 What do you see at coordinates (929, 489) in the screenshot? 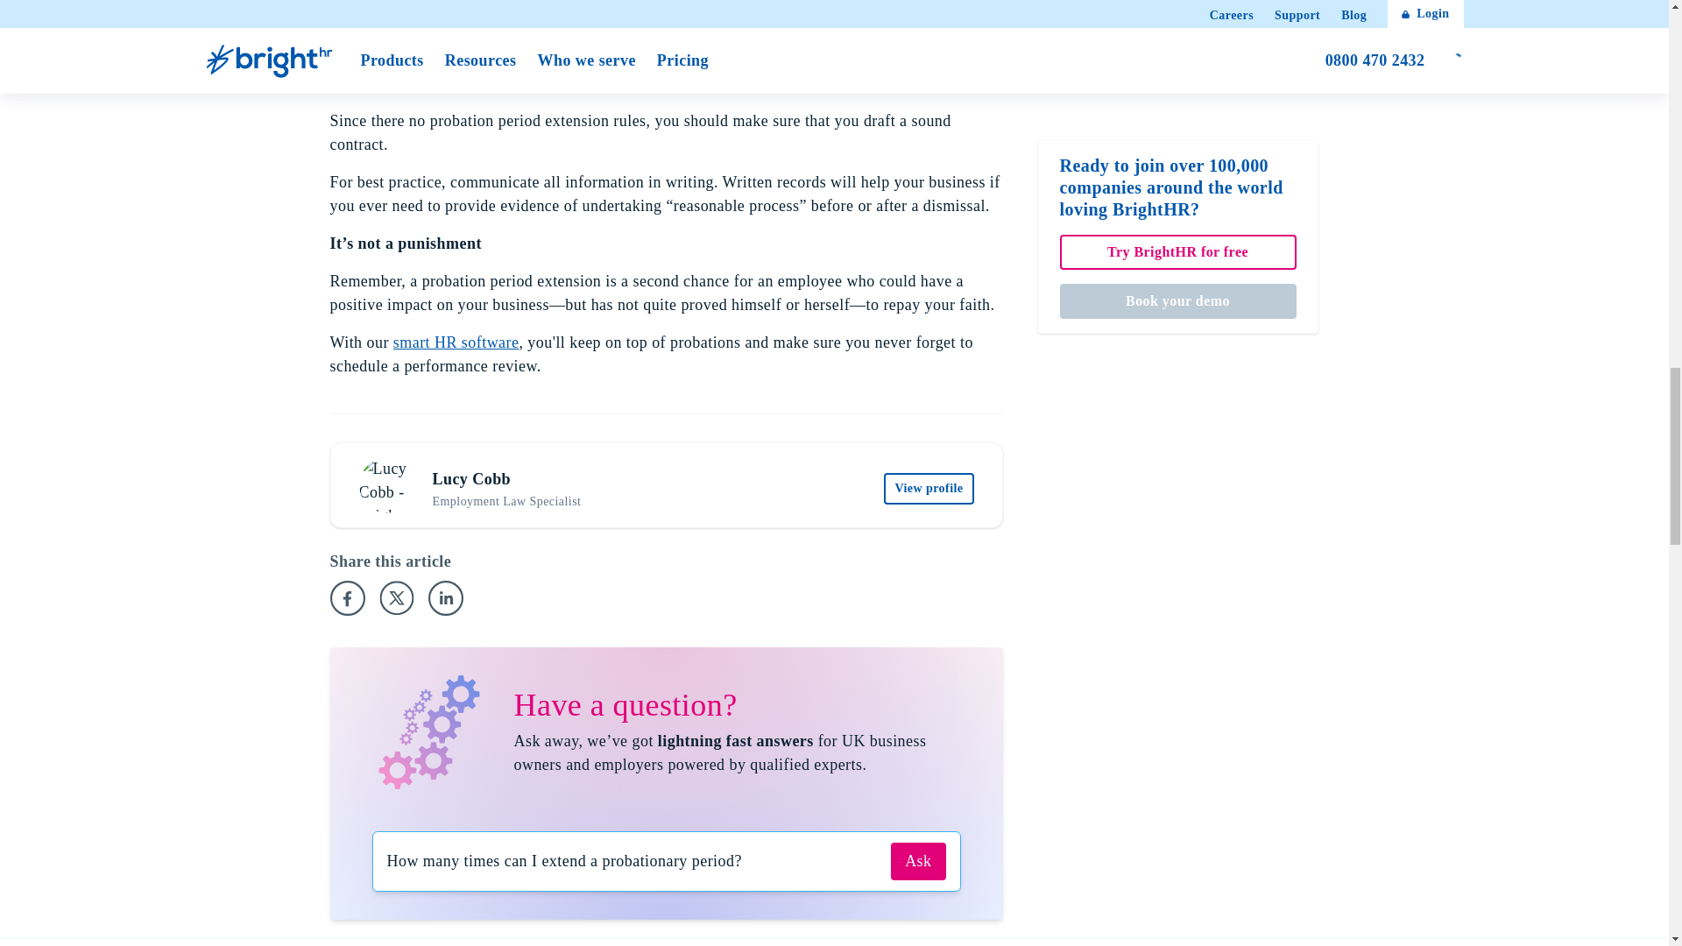
I see `View profile` at bounding box center [929, 489].